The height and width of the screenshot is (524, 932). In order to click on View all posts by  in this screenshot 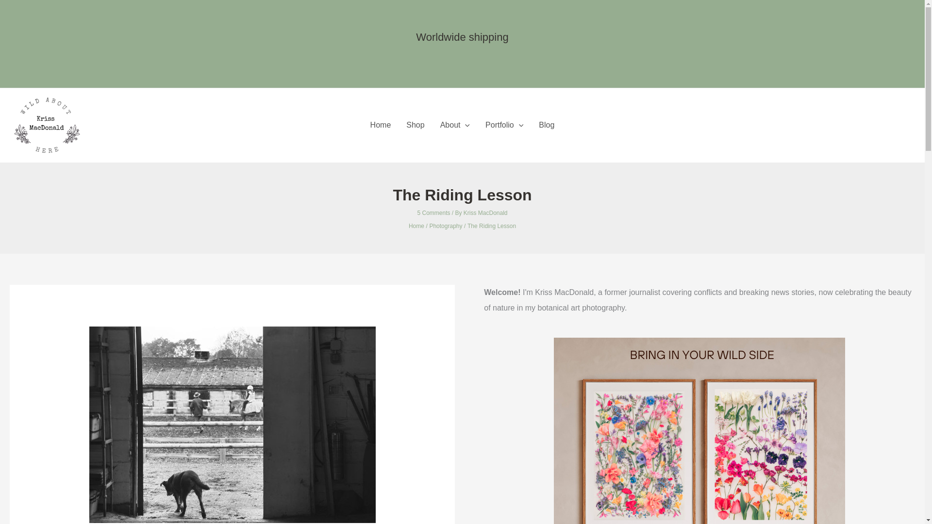, I will do `click(485, 213)`.